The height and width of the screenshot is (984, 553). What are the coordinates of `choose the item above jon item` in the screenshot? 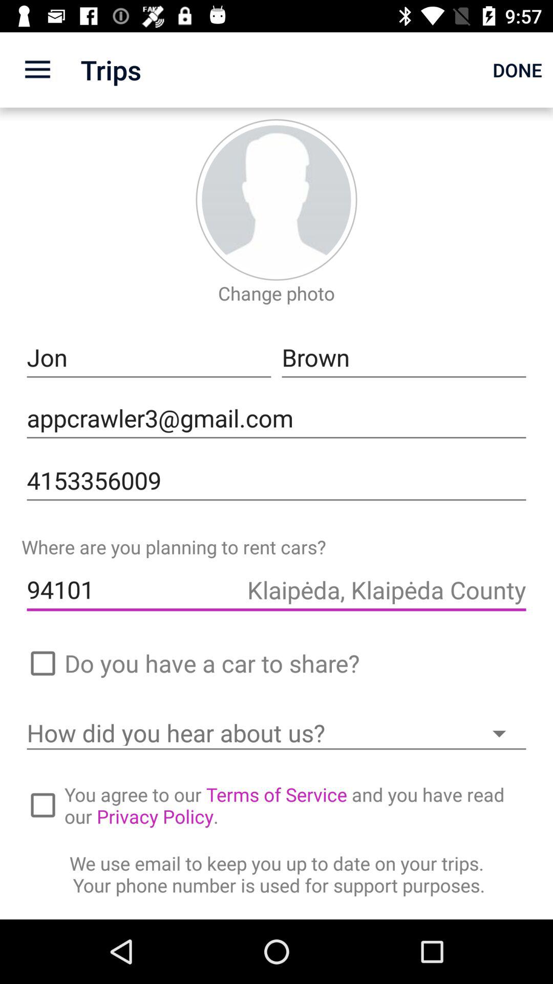 It's located at (37, 70).